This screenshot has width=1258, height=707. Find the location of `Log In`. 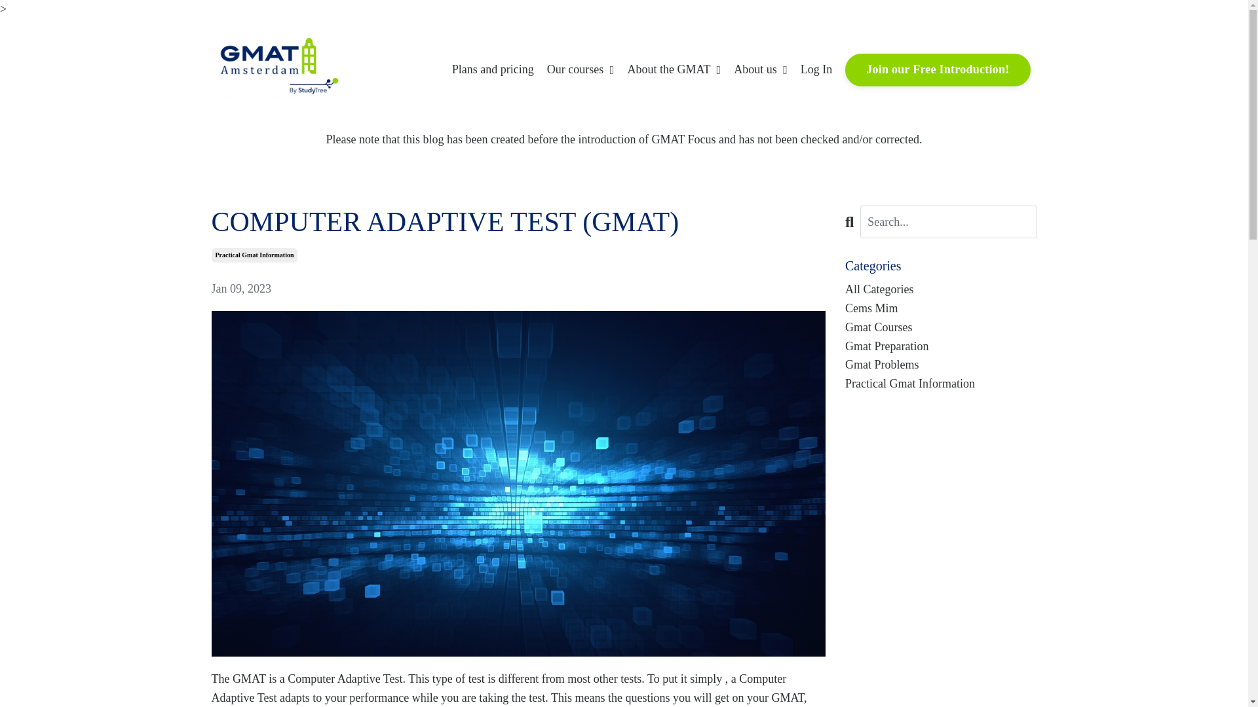

Log In is located at coordinates (816, 69).